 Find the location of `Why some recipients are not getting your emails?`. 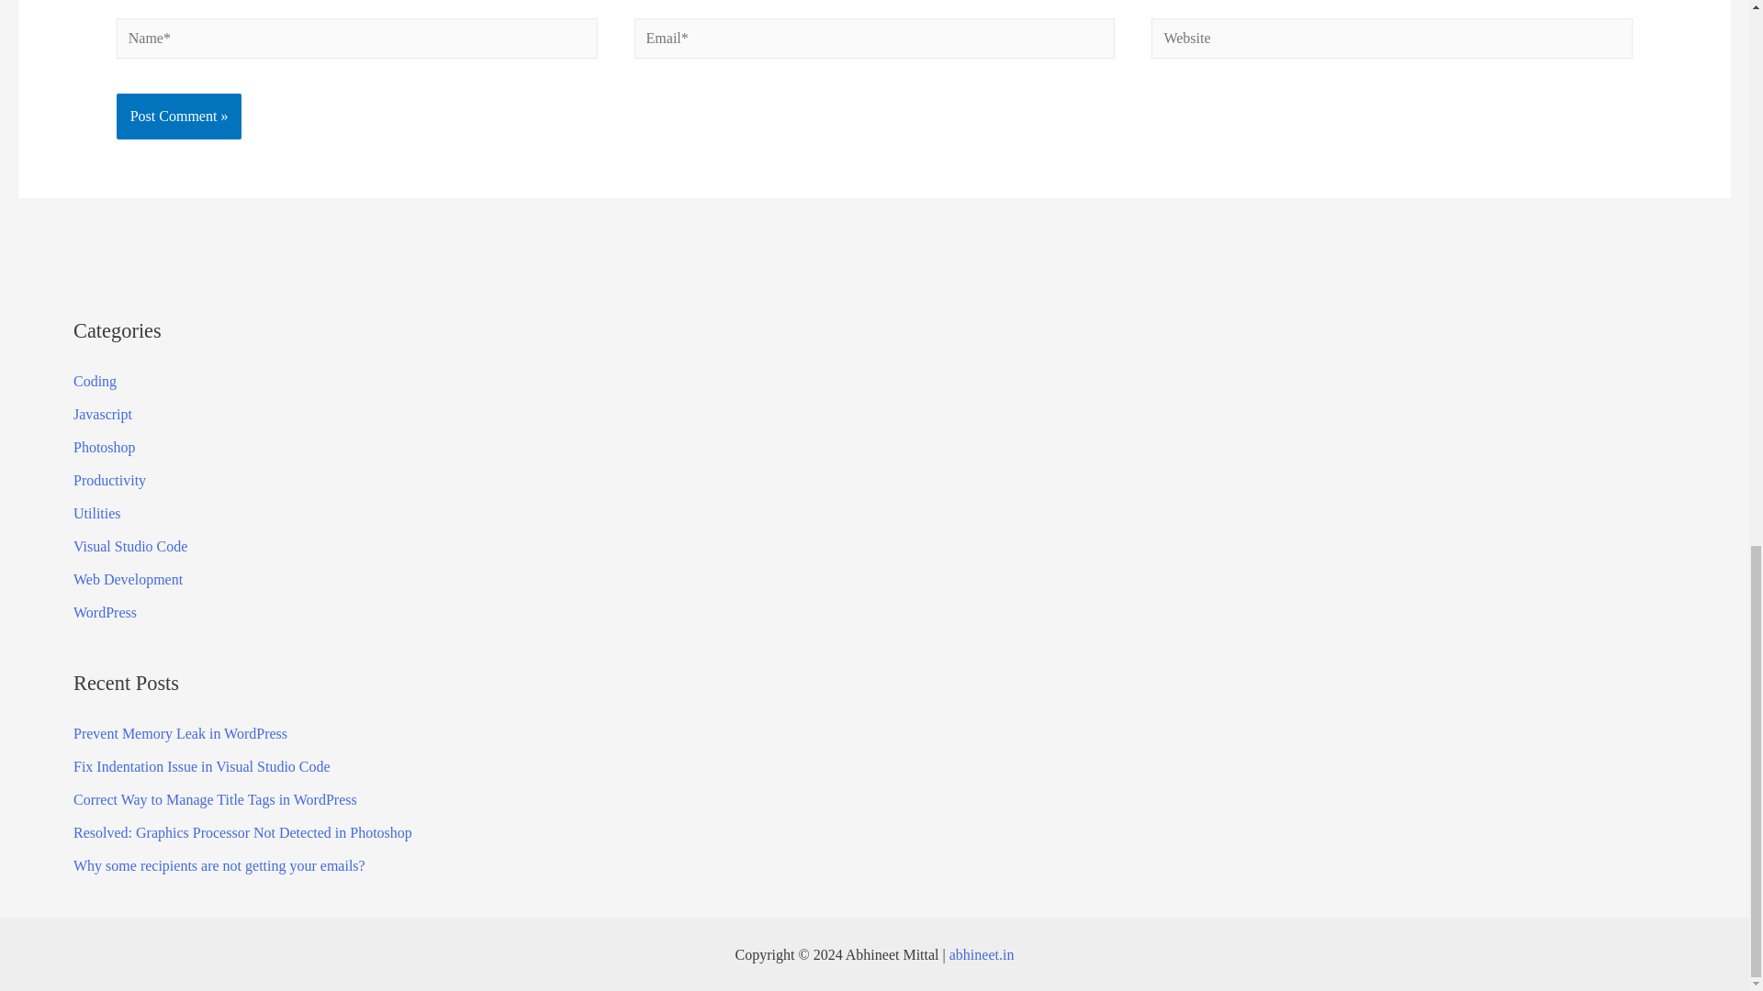

Why some recipients are not getting your emails? is located at coordinates (219, 865).